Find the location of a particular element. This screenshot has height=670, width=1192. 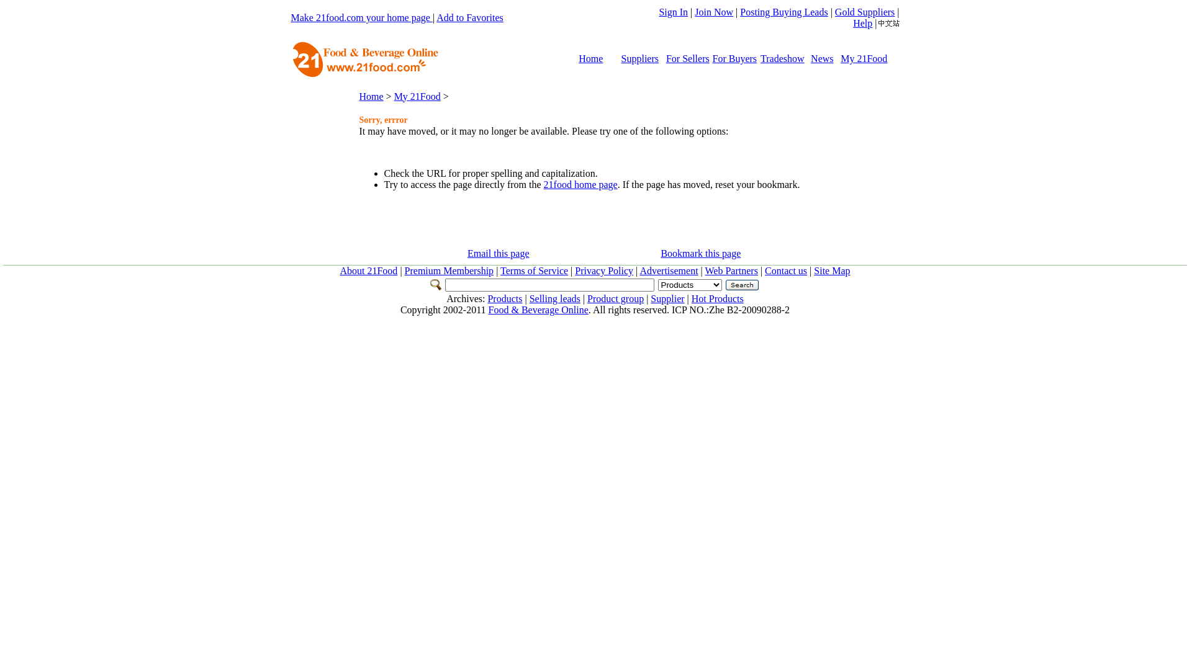

Suppliers is located at coordinates (640, 58).